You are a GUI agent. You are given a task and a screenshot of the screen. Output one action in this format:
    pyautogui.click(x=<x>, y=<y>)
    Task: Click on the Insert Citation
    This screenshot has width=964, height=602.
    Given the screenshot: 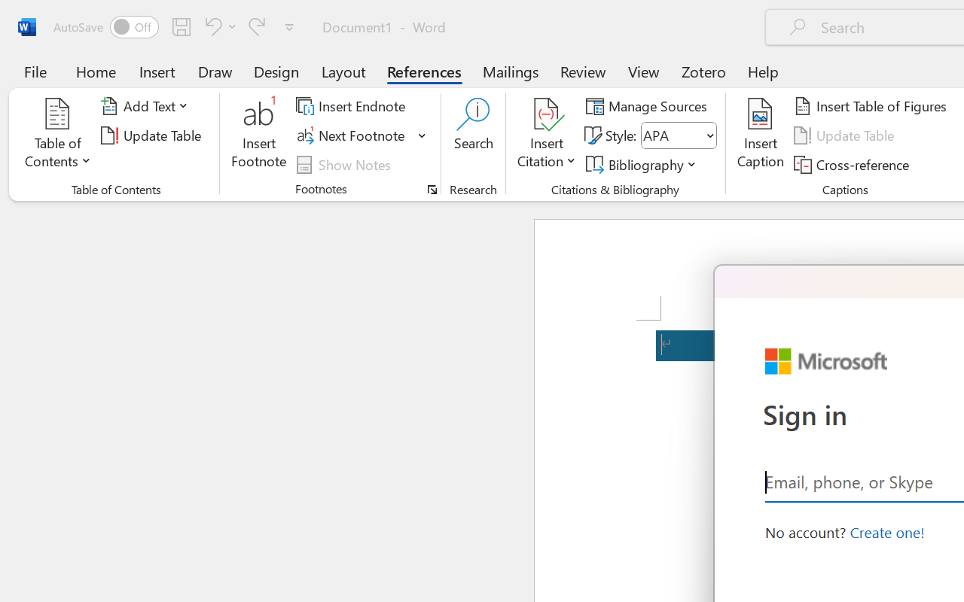 What is the action you would take?
    pyautogui.click(x=547, y=135)
    